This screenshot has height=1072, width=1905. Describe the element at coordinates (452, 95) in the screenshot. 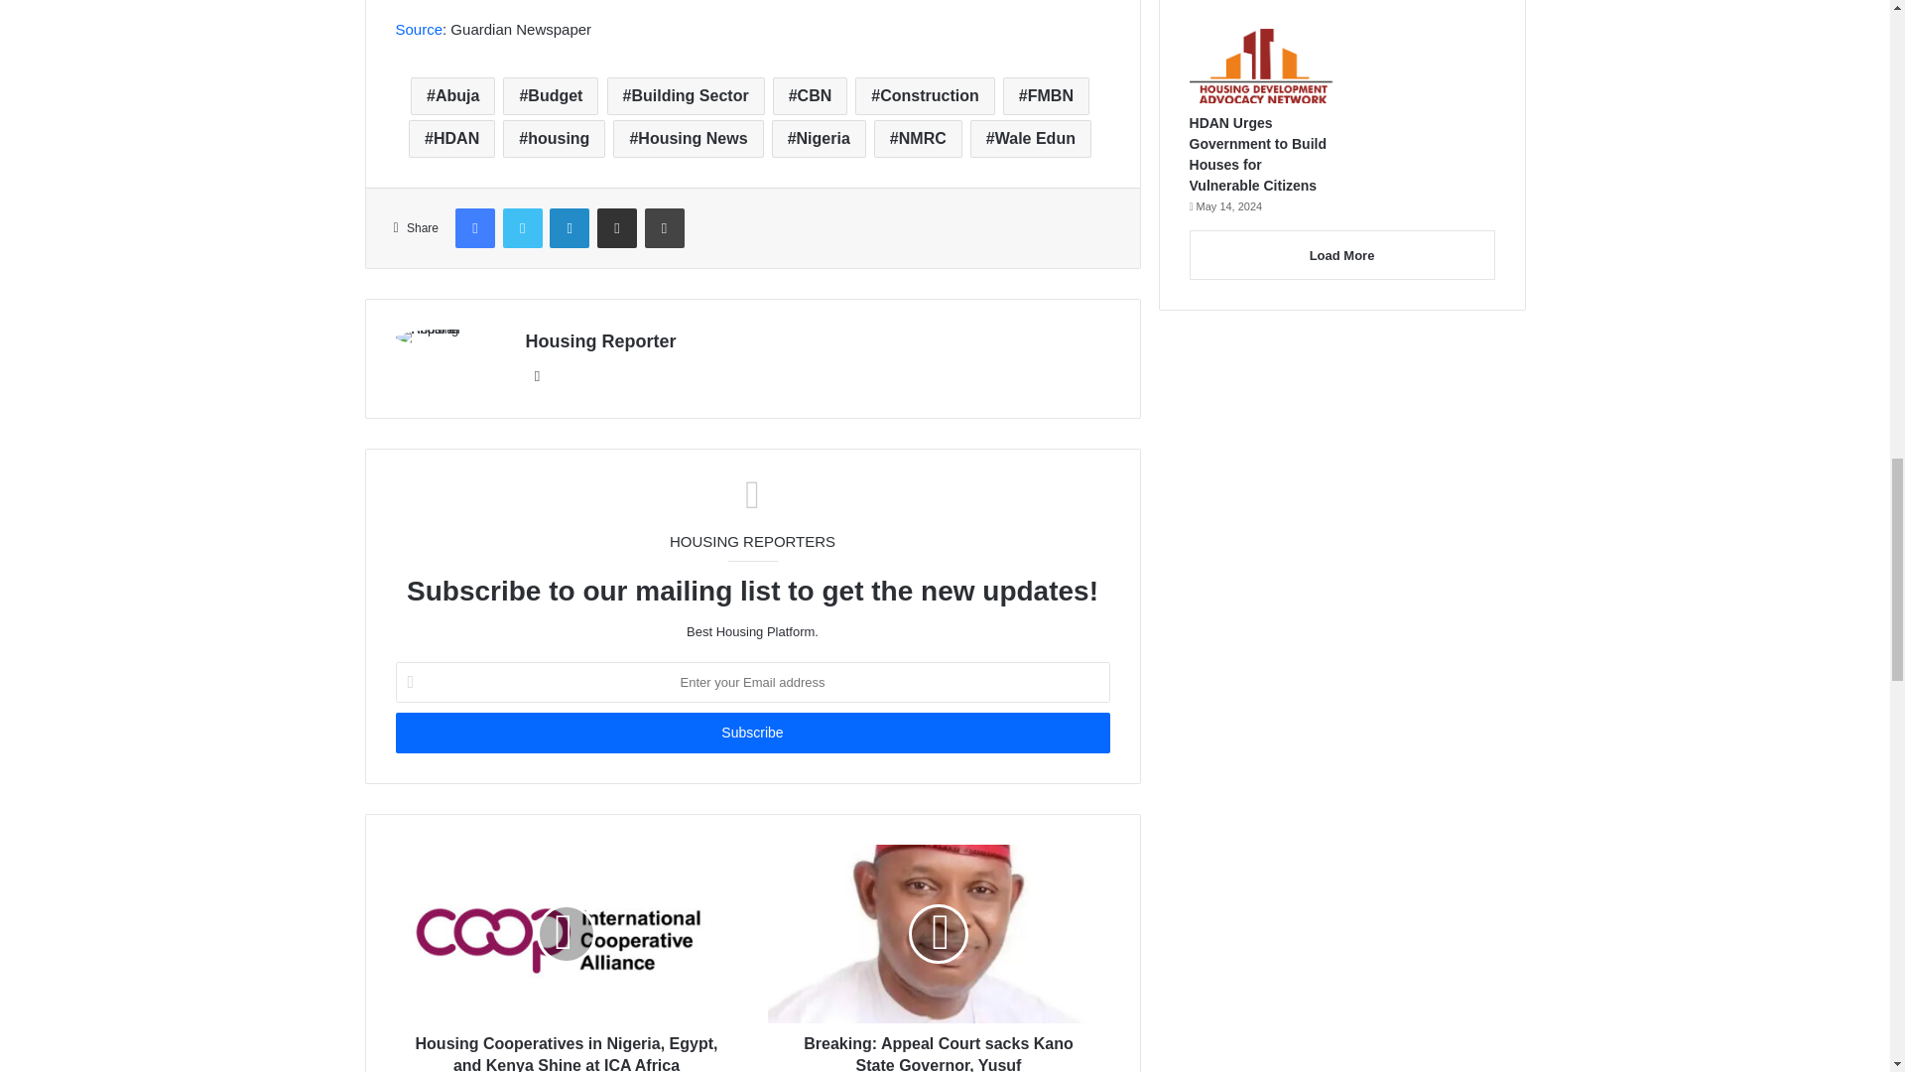

I see `Abuja` at that location.